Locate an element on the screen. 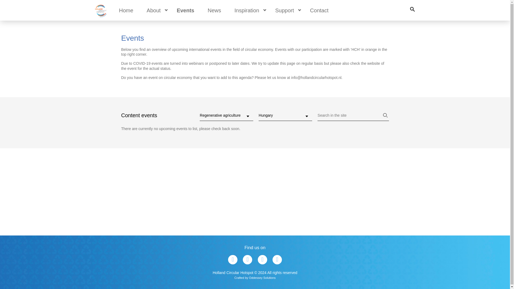  Contact is located at coordinates (319, 10).